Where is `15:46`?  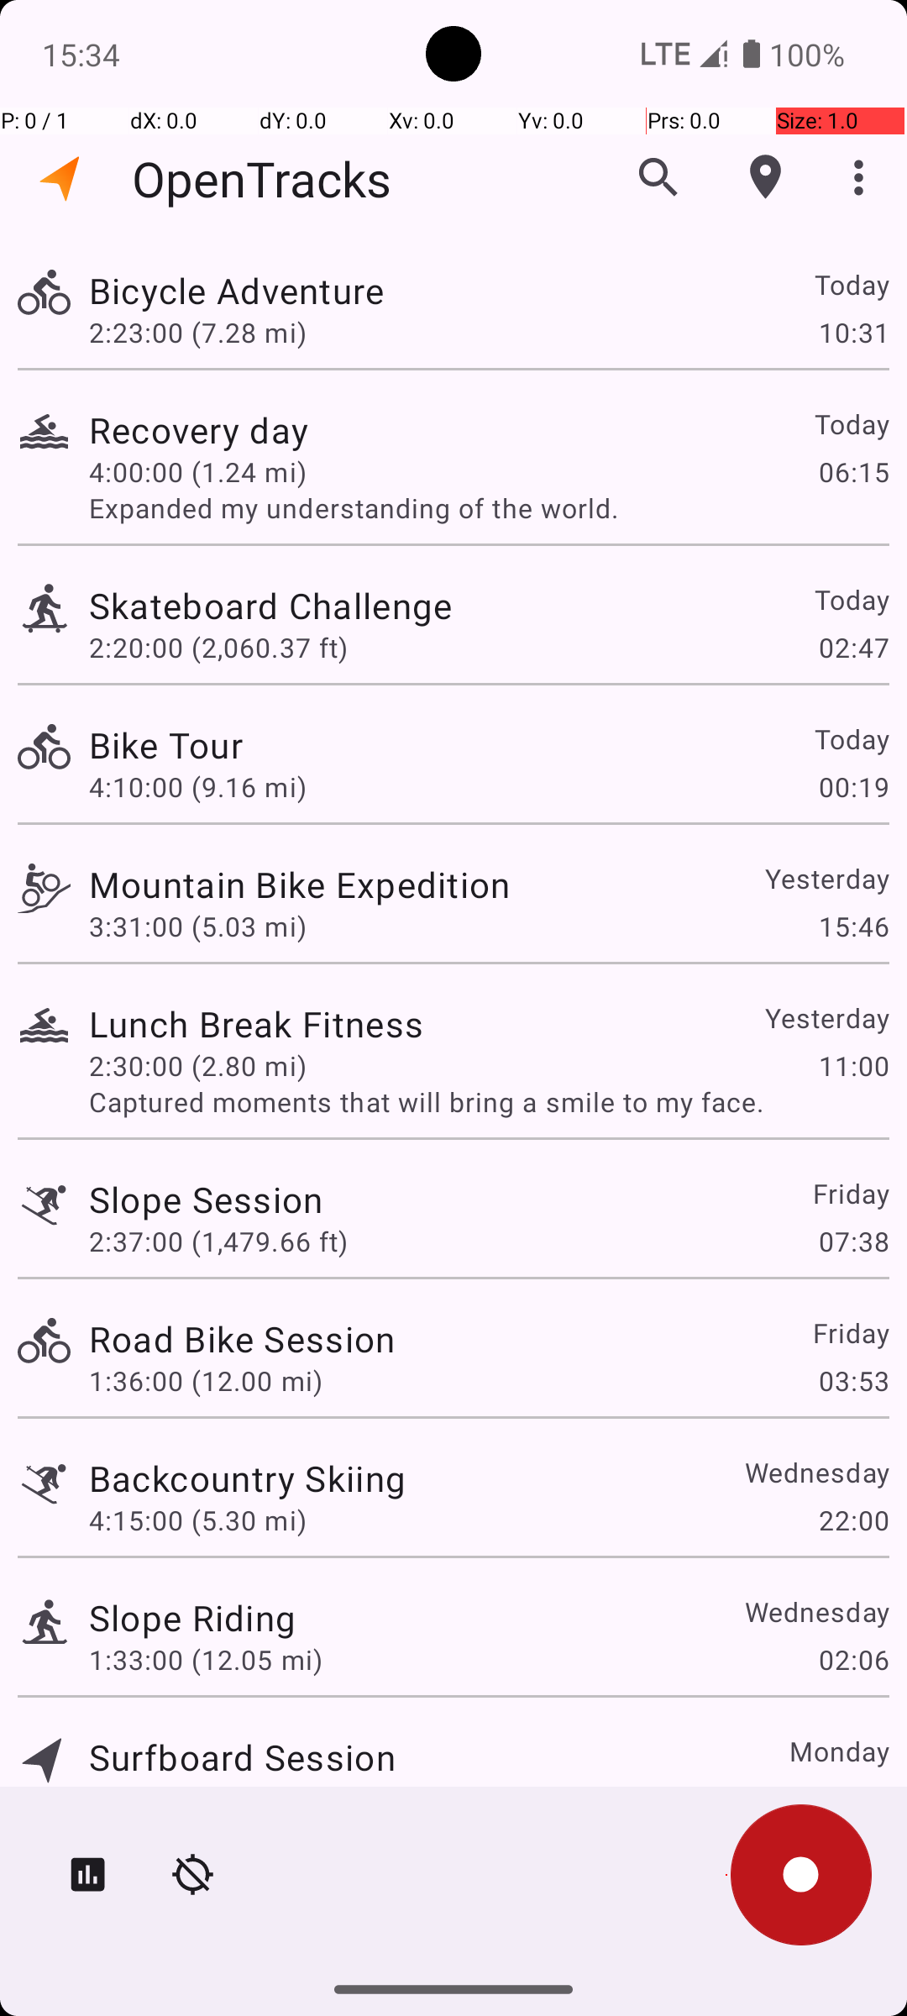
15:46 is located at coordinates (853, 926).